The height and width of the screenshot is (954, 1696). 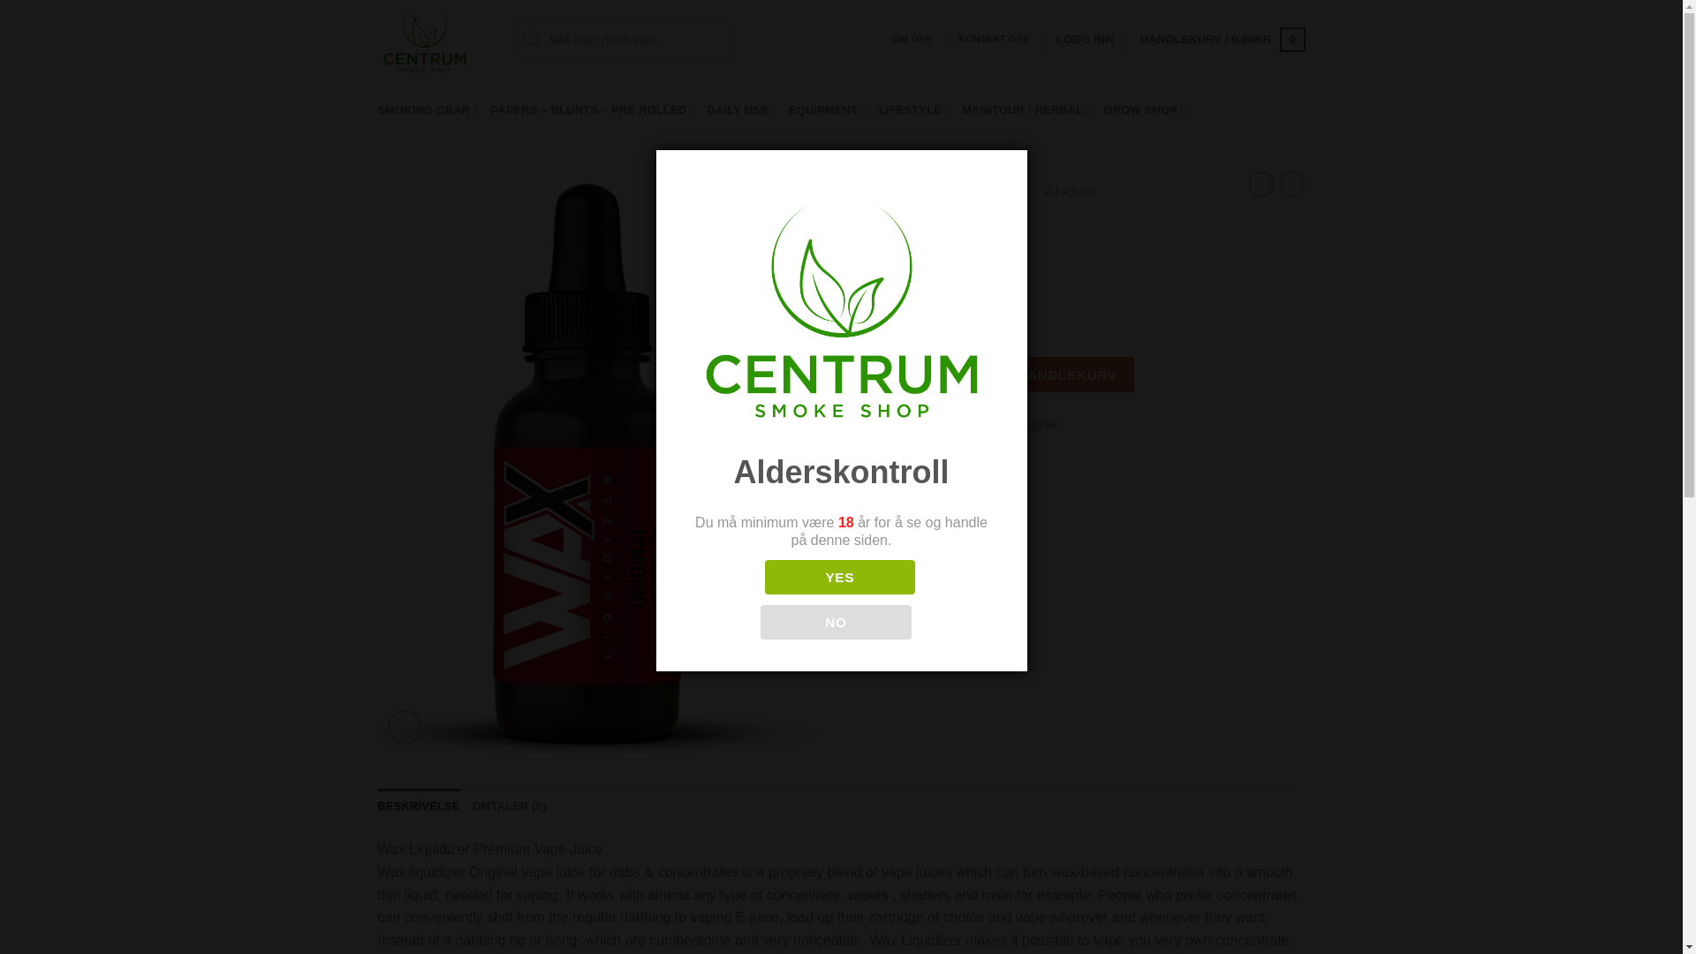 What do you see at coordinates (892, 374) in the screenshot?
I see `1` at bounding box center [892, 374].